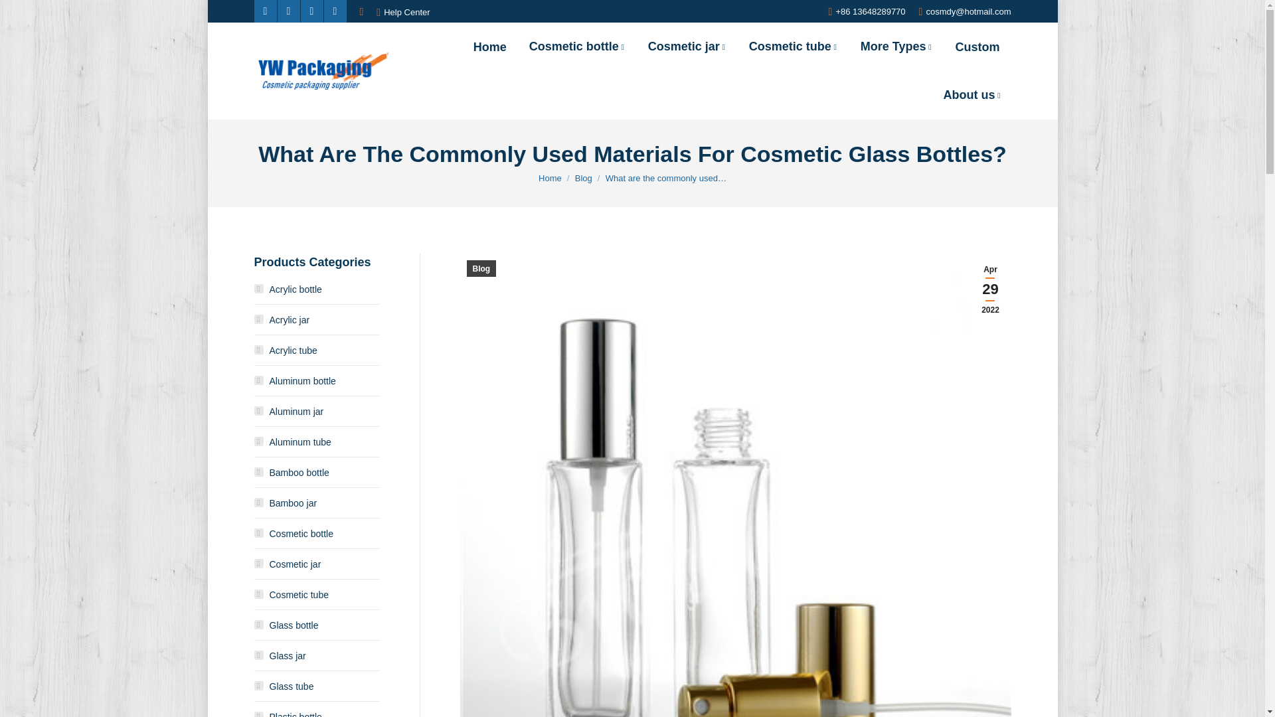 This screenshot has width=1275, height=717. I want to click on YouTube, so click(335, 11).